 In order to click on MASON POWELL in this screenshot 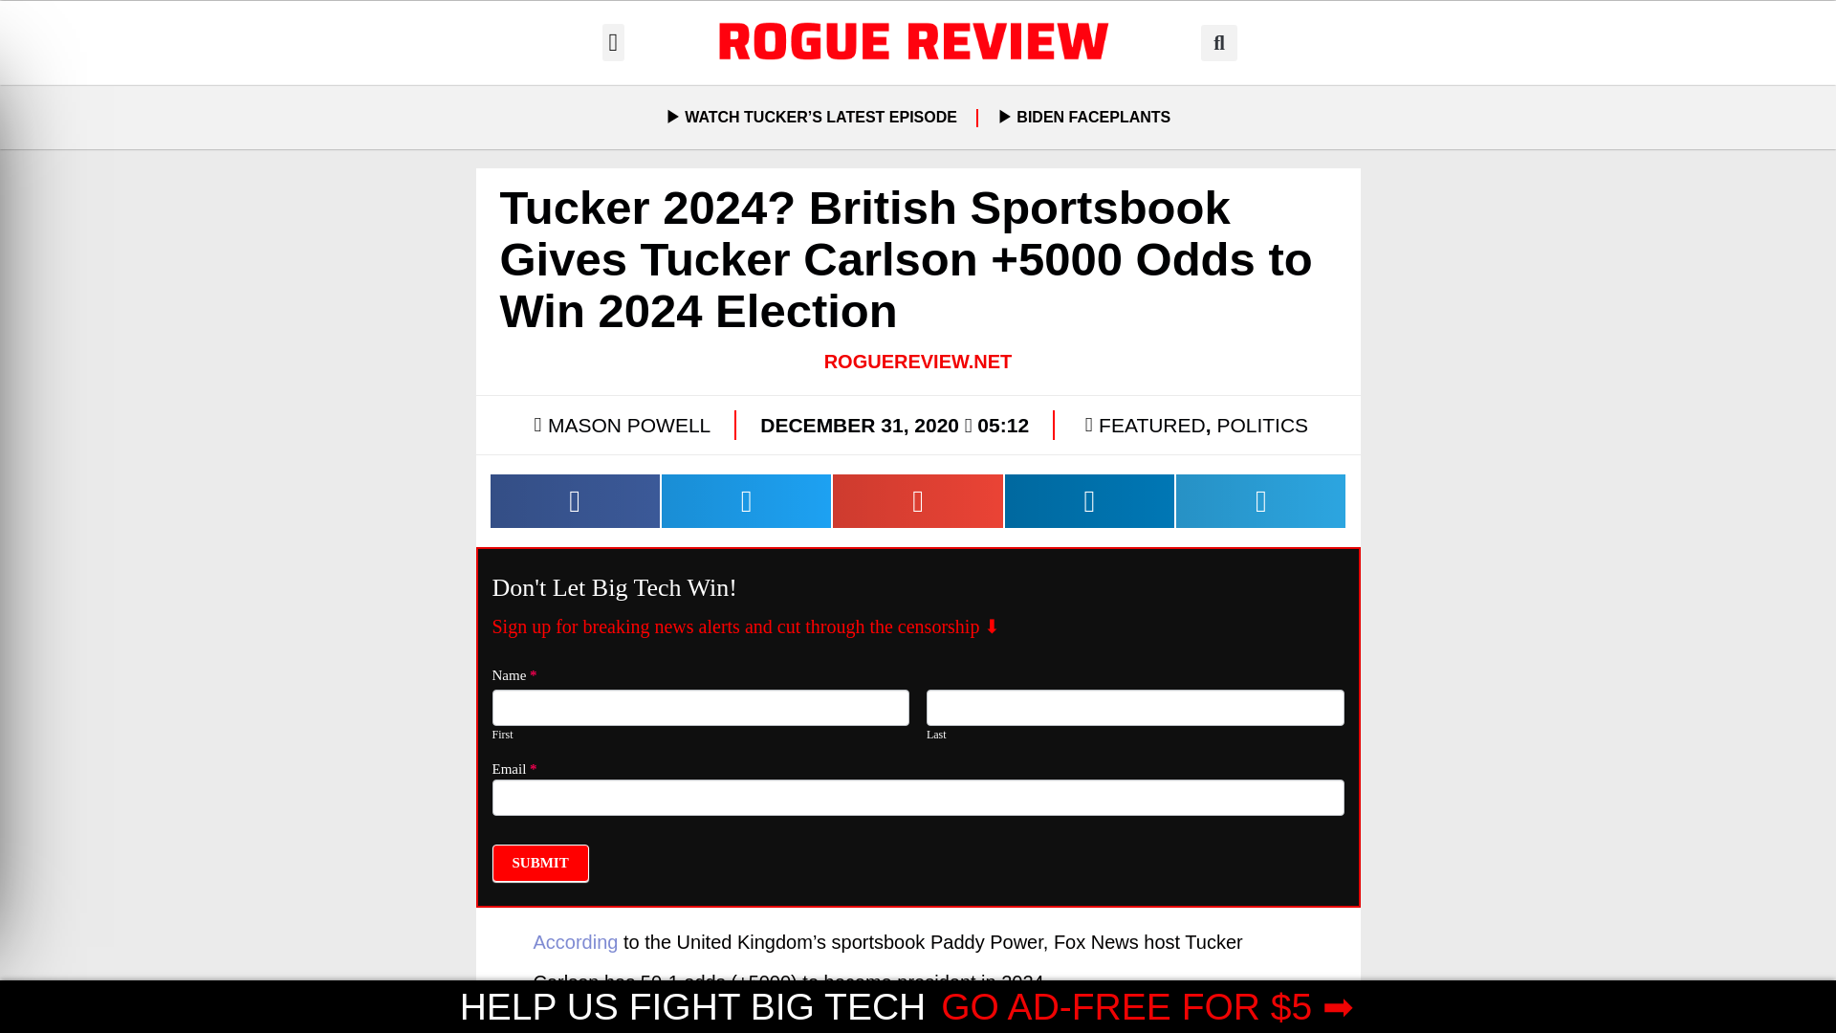, I will do `click(620, 425)`.